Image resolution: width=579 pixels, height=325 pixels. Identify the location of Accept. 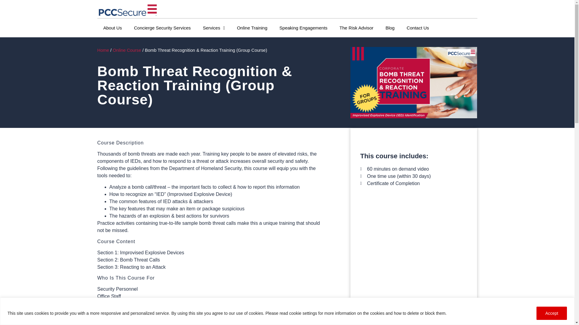
(552, 313).